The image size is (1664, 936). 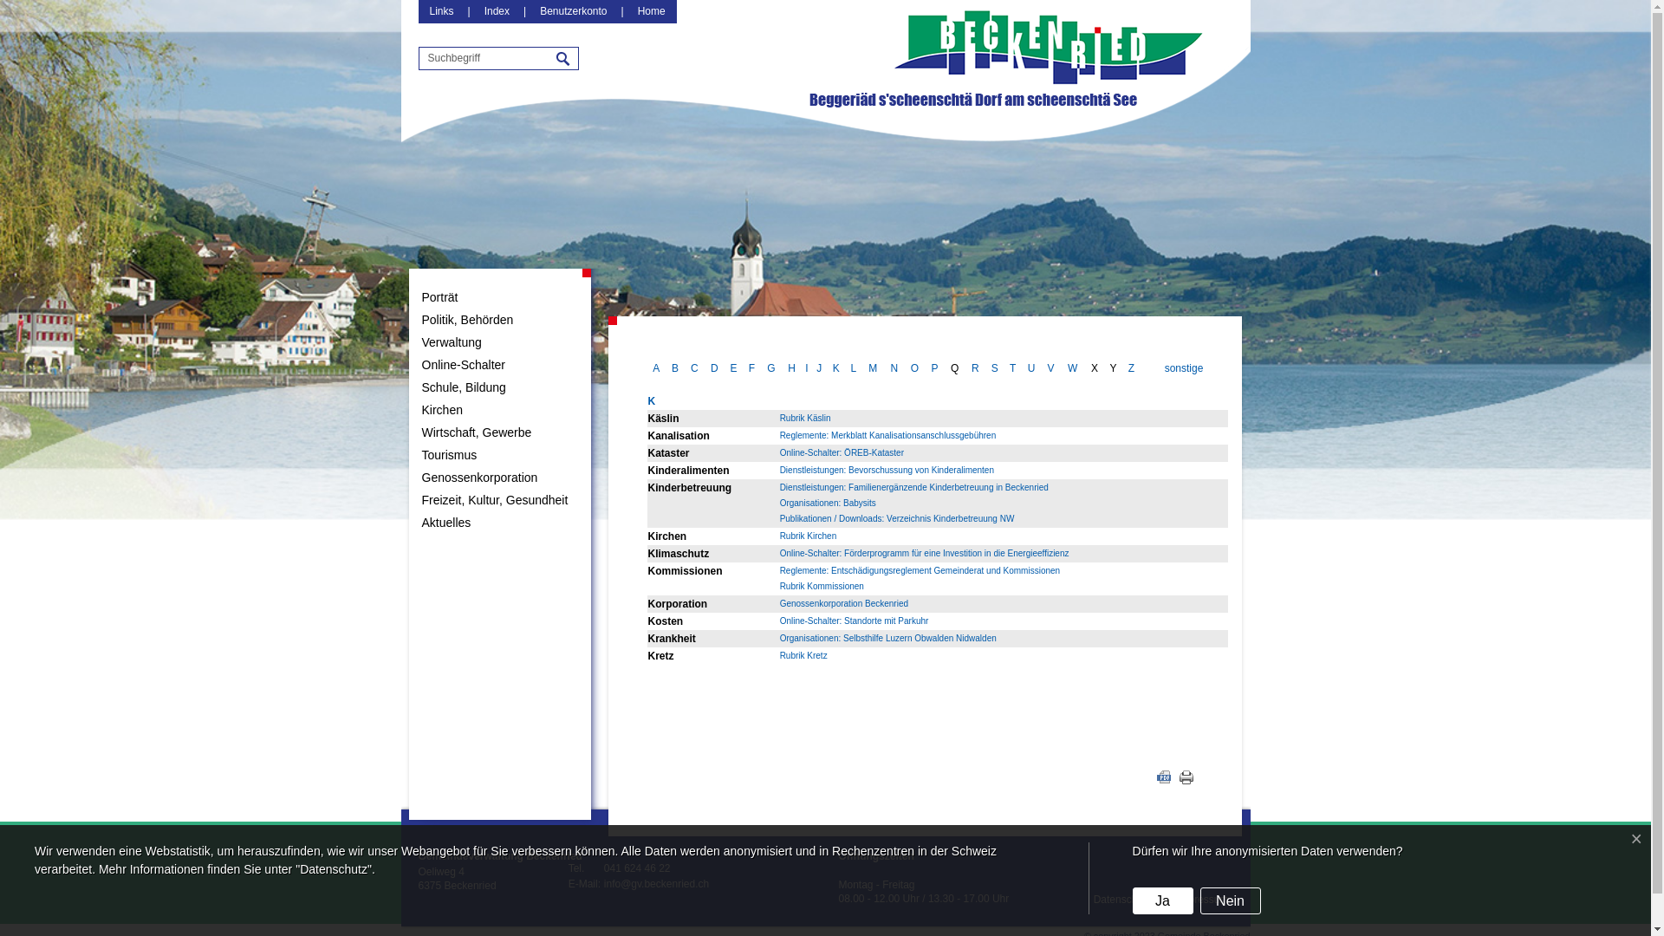 What do you see at coordinates (835, 368) in the screenshot?
I see `K` at bounding box center [835, 368].